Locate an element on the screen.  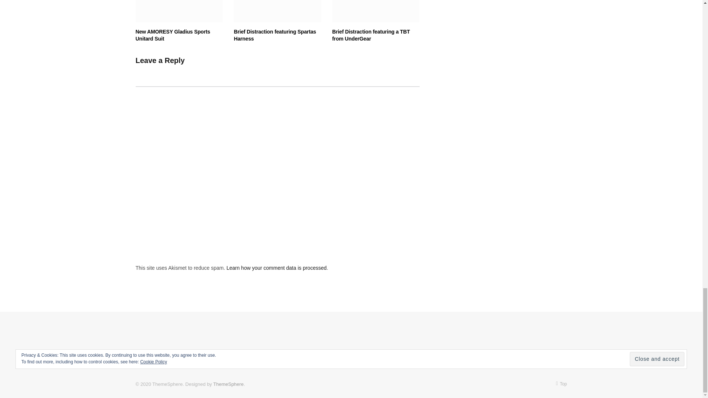
Brief Distraction featuring a TBT from UnderGear is located at coordinates (376, 11).